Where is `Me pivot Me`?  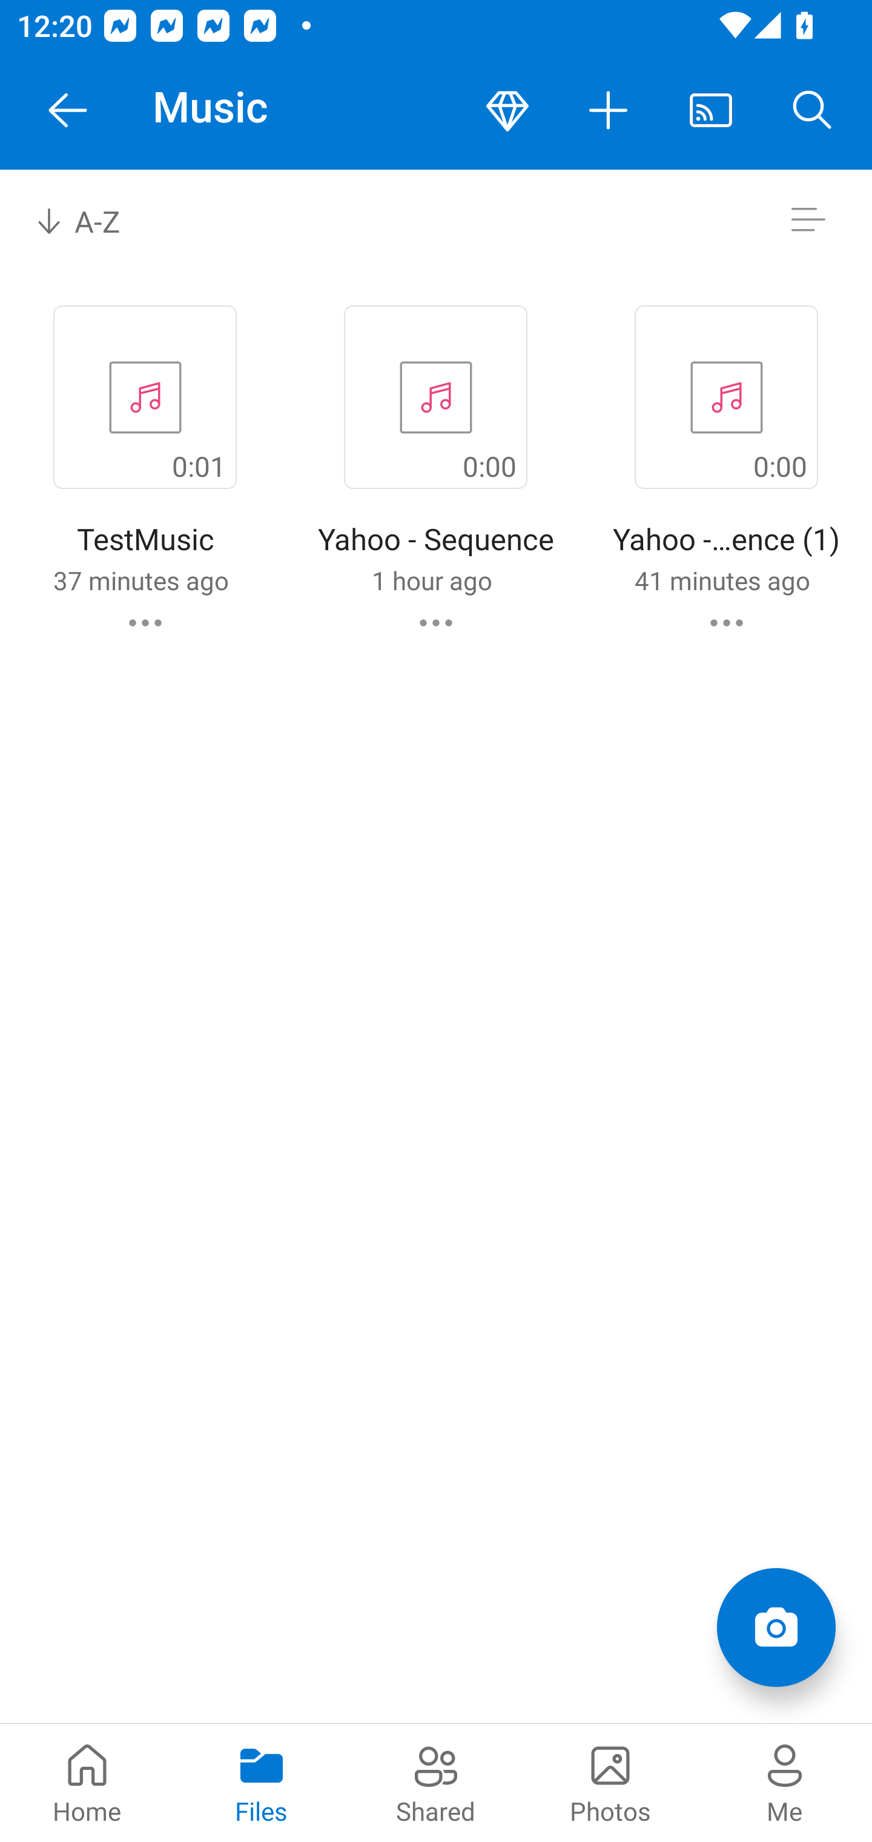
Me pivot Me is located at coordinates (785, 1783).